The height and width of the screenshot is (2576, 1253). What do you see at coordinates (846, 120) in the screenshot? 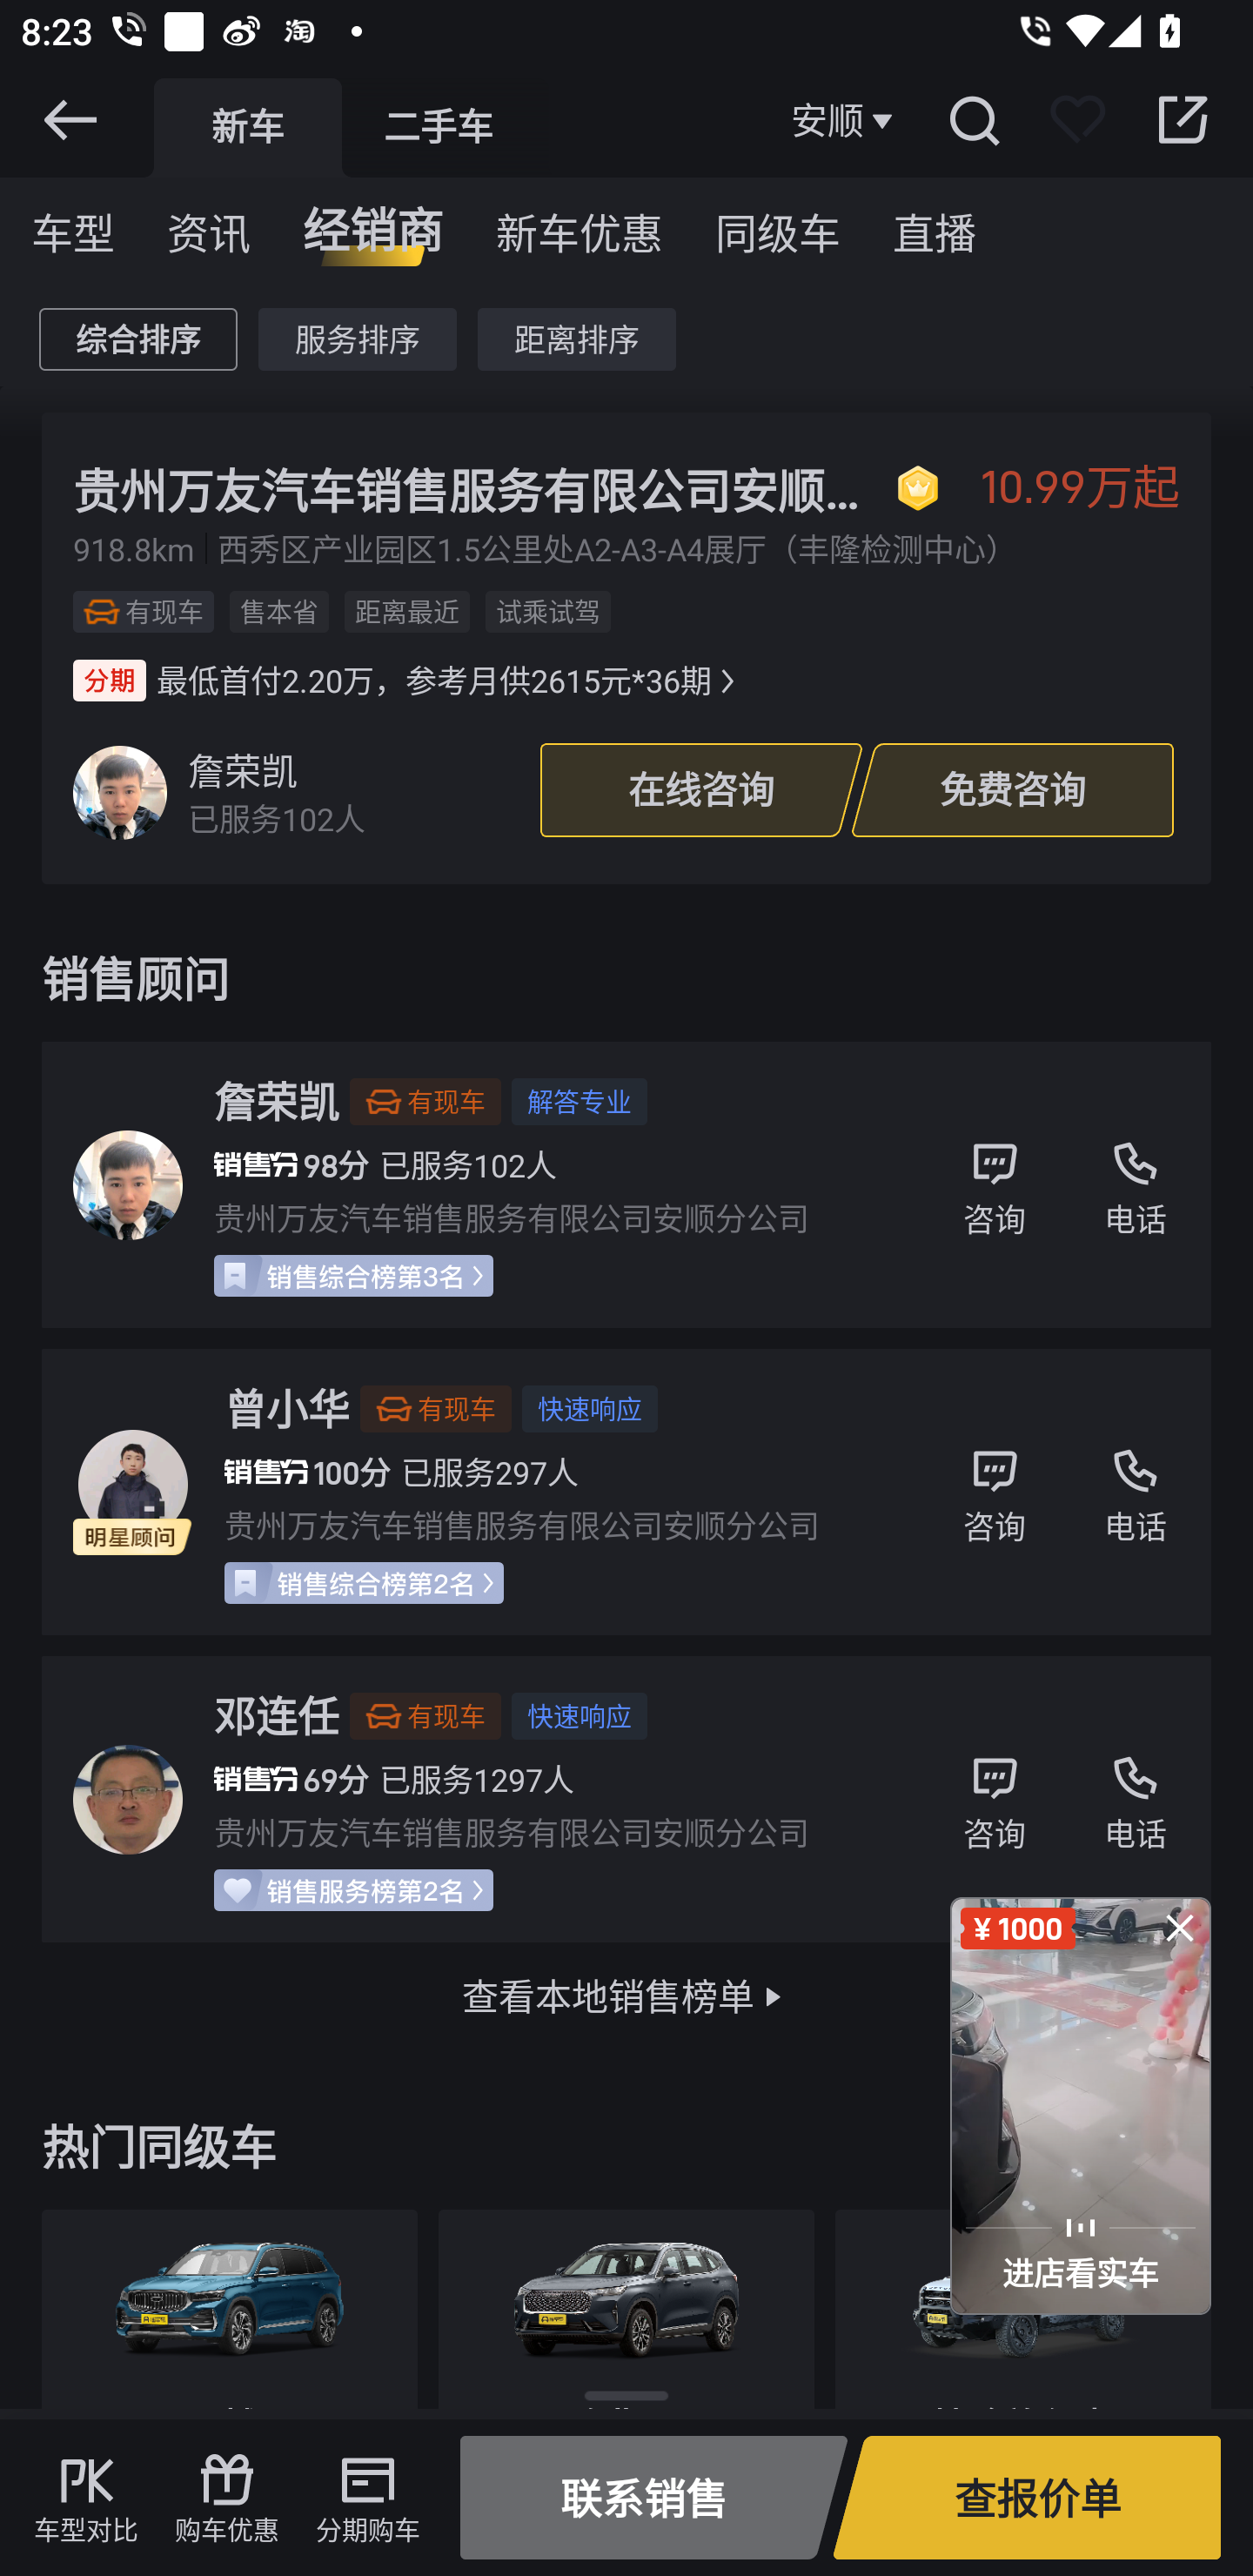
I see `安顺` at bounding box center [846, 120].